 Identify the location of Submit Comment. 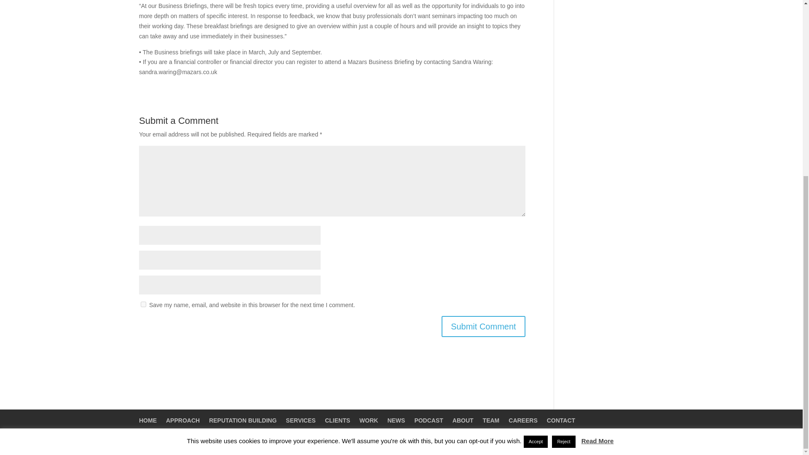
(483, 326).